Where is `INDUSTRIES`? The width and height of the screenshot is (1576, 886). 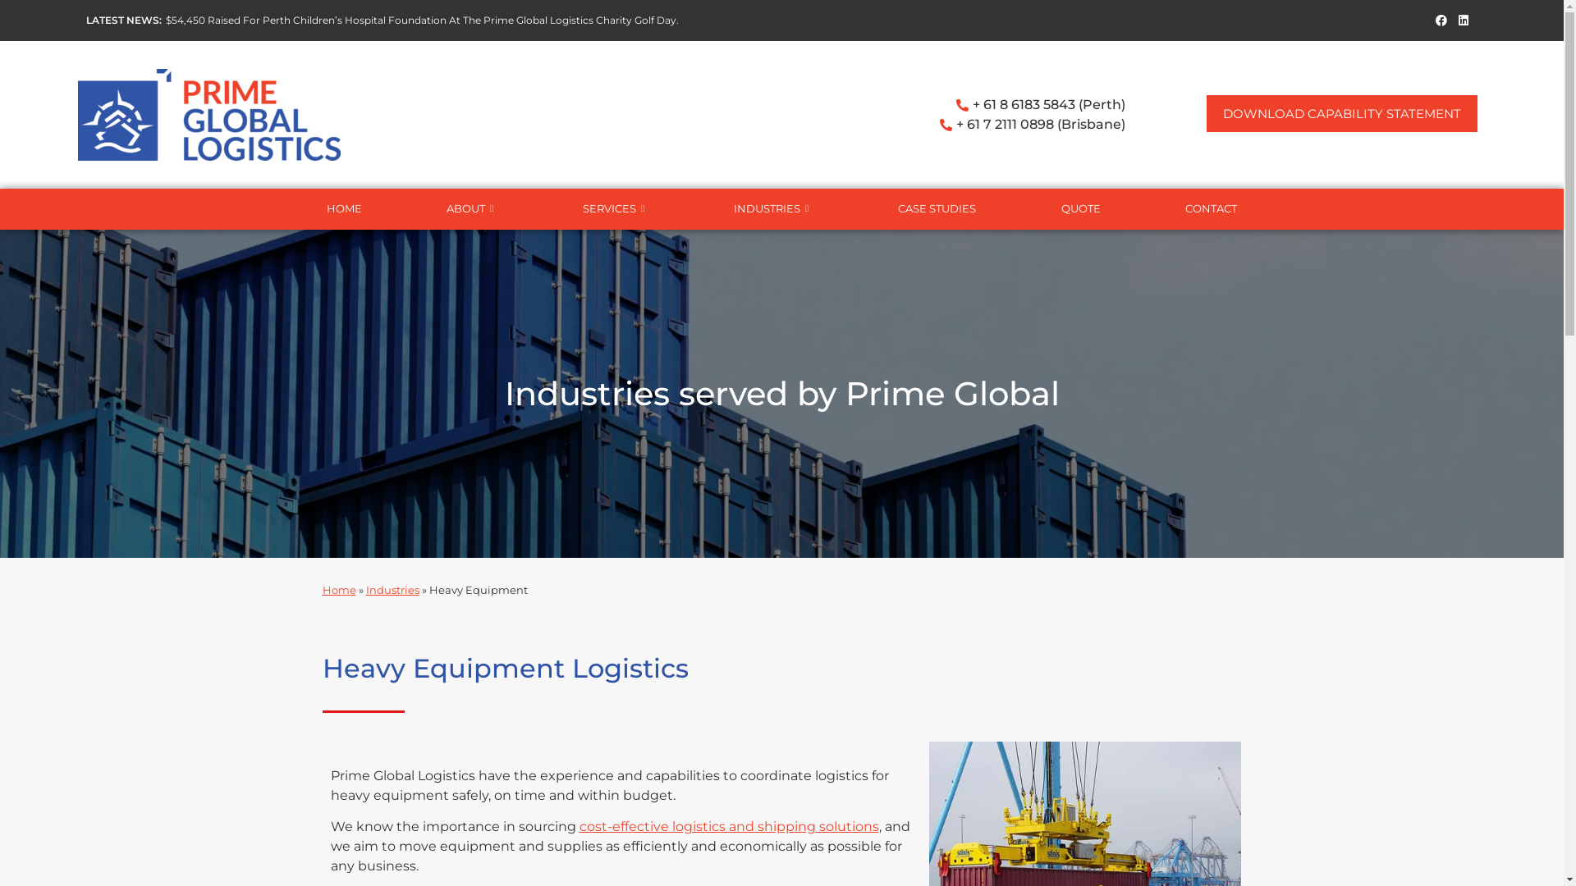 INDUSTRIES is located at coordinates (773, 209).